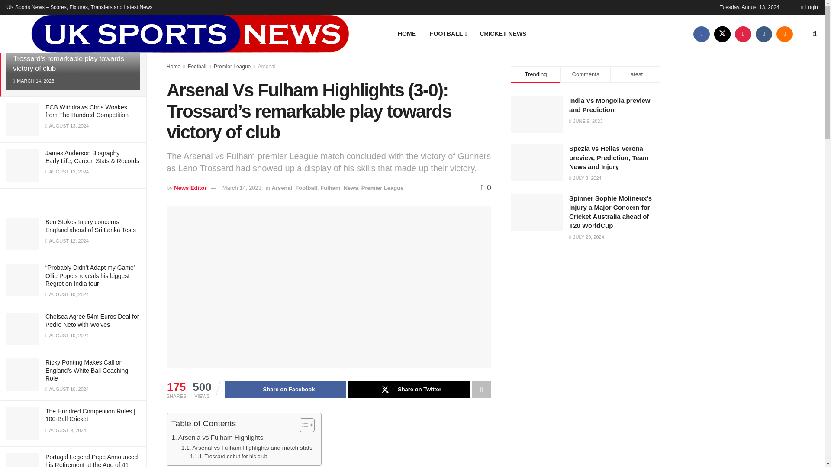  Describe the element at coordinates (448, 33) in the screenshot. I see `FOOTBALL` at that location.